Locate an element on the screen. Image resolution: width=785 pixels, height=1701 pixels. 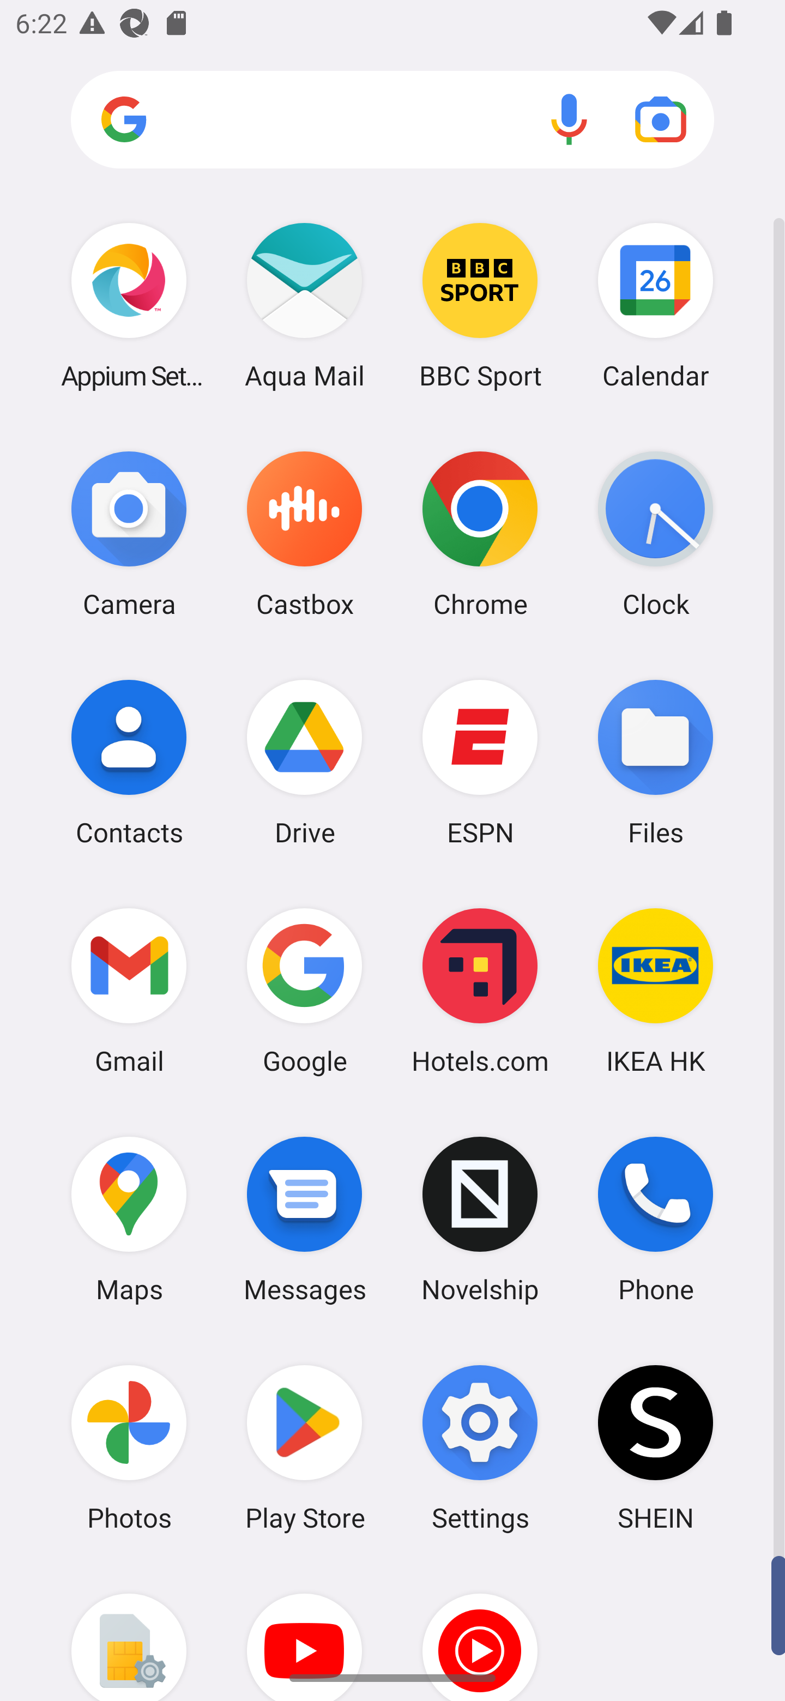
Gmail is located at coordinates (129, 991).